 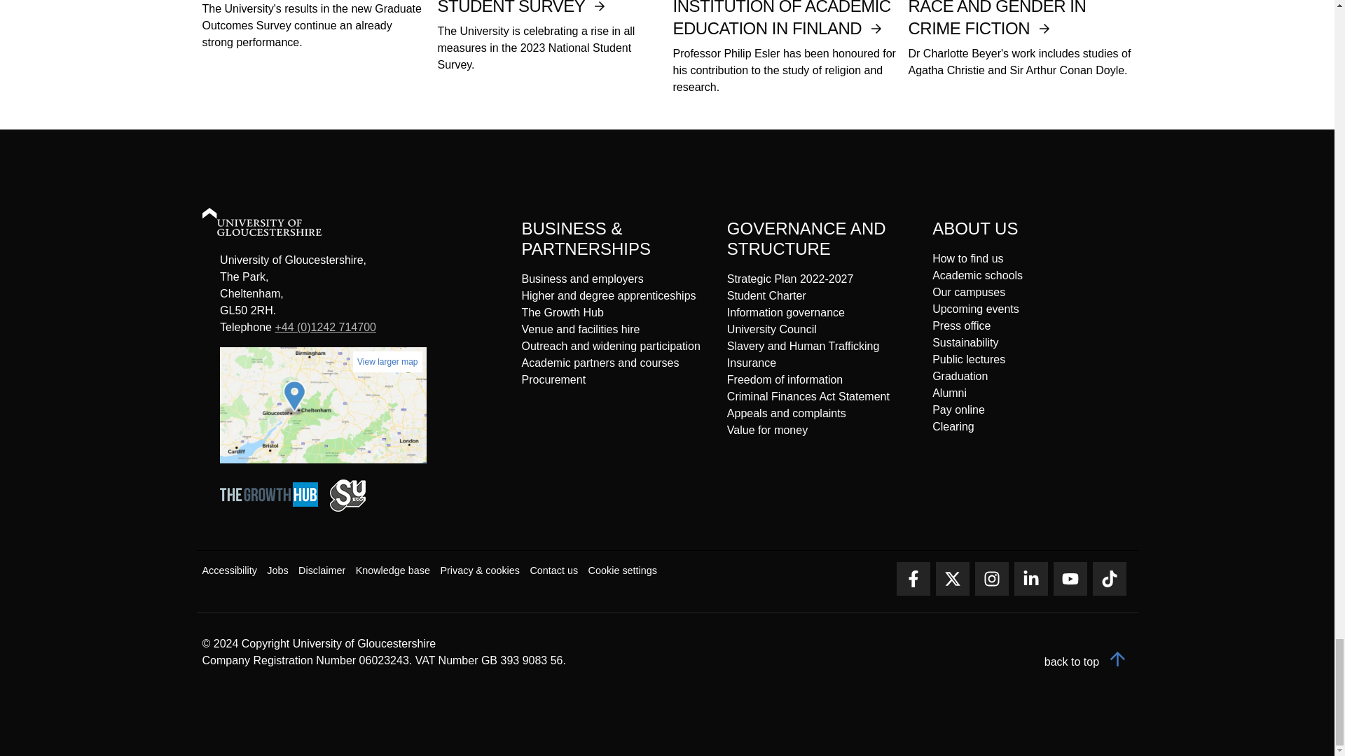 I want to click on Connect on Facebook, so click(x=913, y=579).